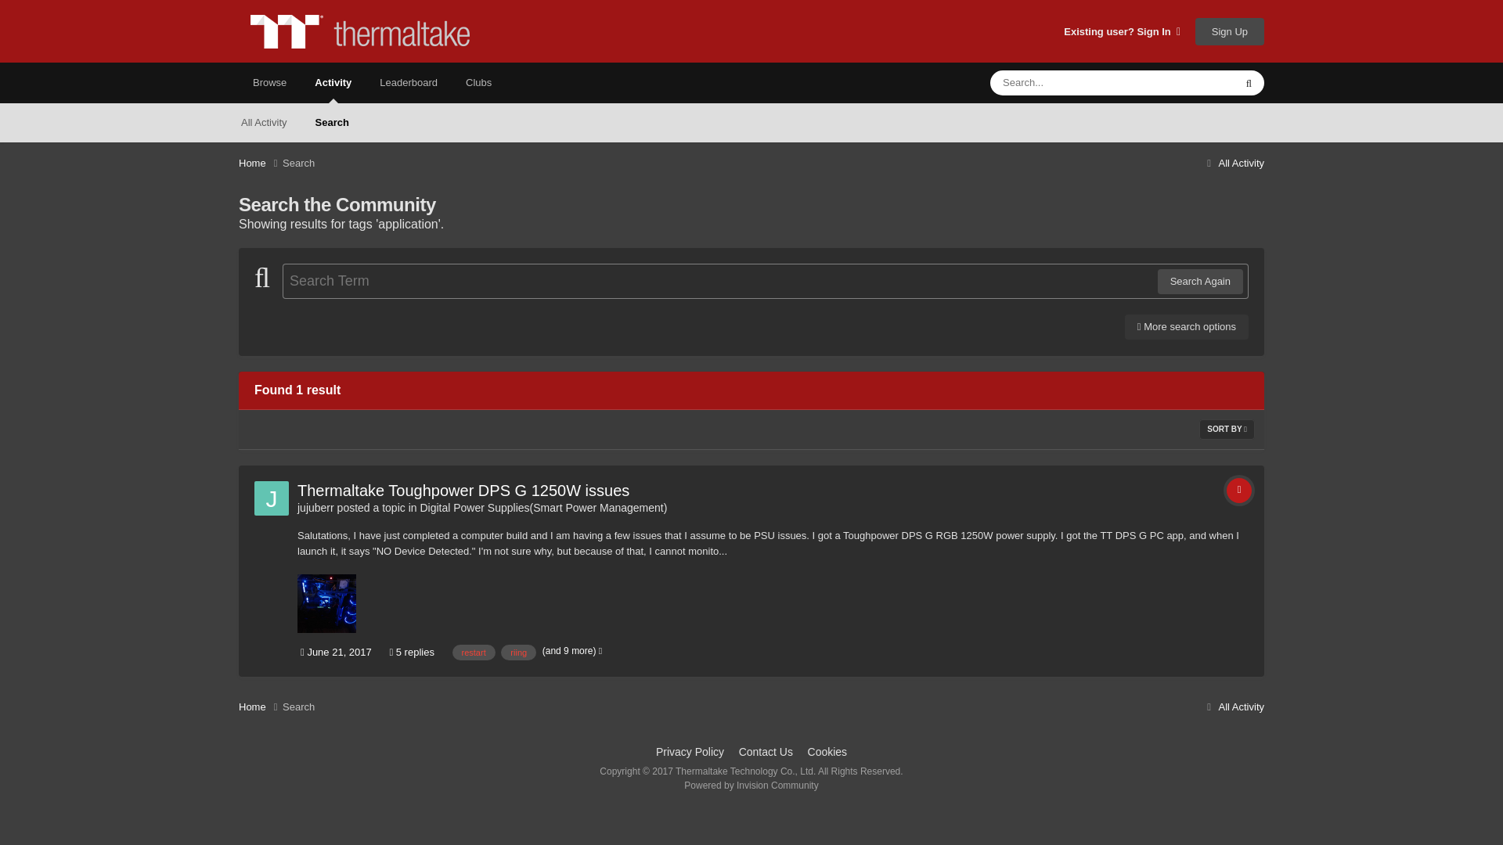  What do you see at coordinates (297, 163) in the screenshot?
I see `Search` at bounding box center [297, 163].